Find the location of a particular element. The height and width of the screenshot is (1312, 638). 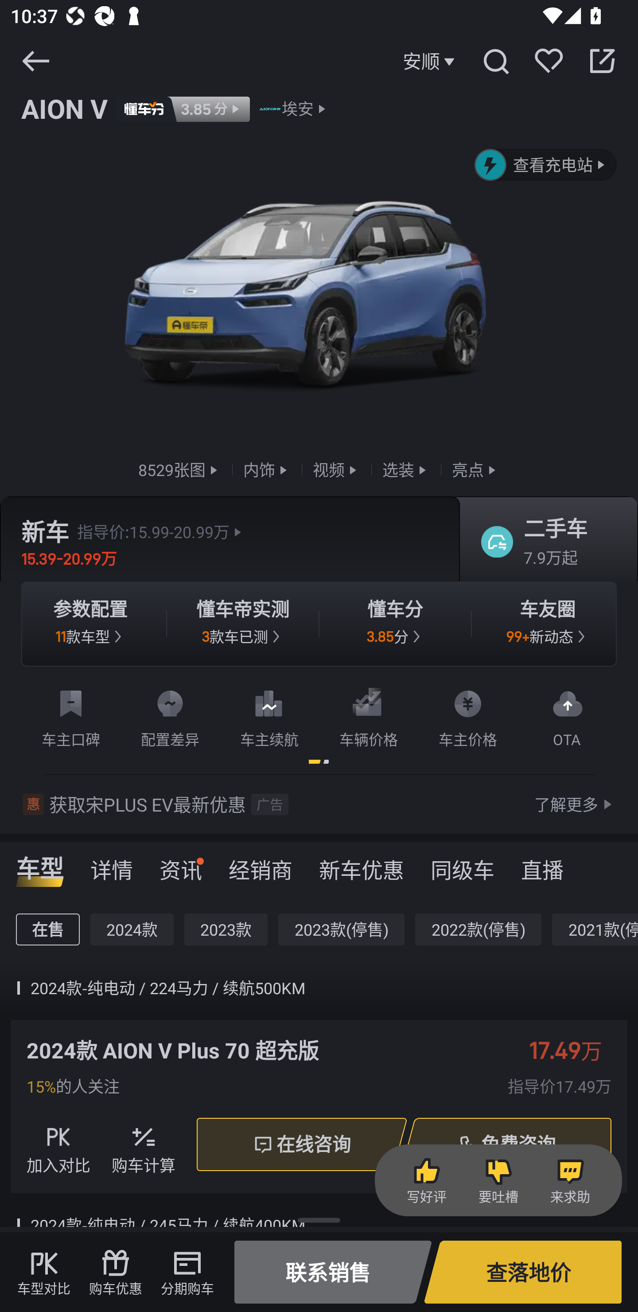

车辆价格 is located at coordinates (369, 715).